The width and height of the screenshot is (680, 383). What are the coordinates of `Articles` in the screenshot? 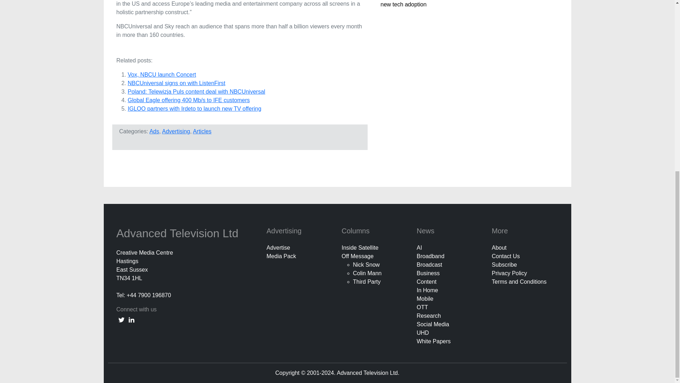 It's located at (202, 131).